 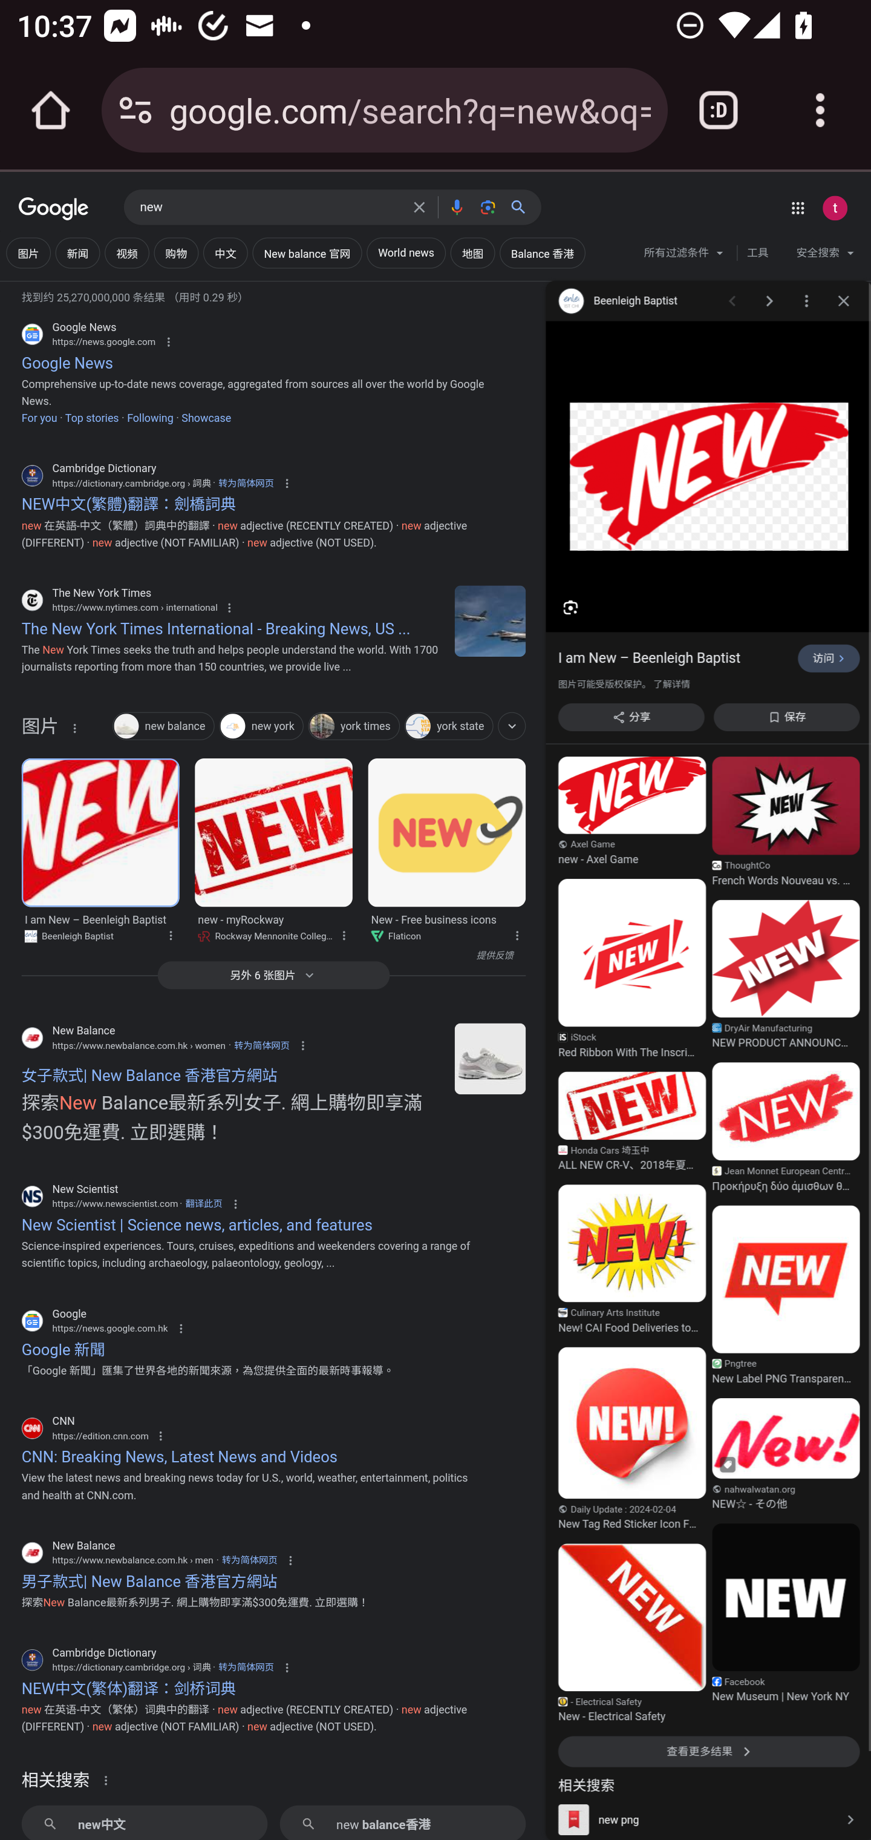 What do you see at coordinates (149, 418) in the screenshot?
I see `Following` at bounding box center [149, 418].